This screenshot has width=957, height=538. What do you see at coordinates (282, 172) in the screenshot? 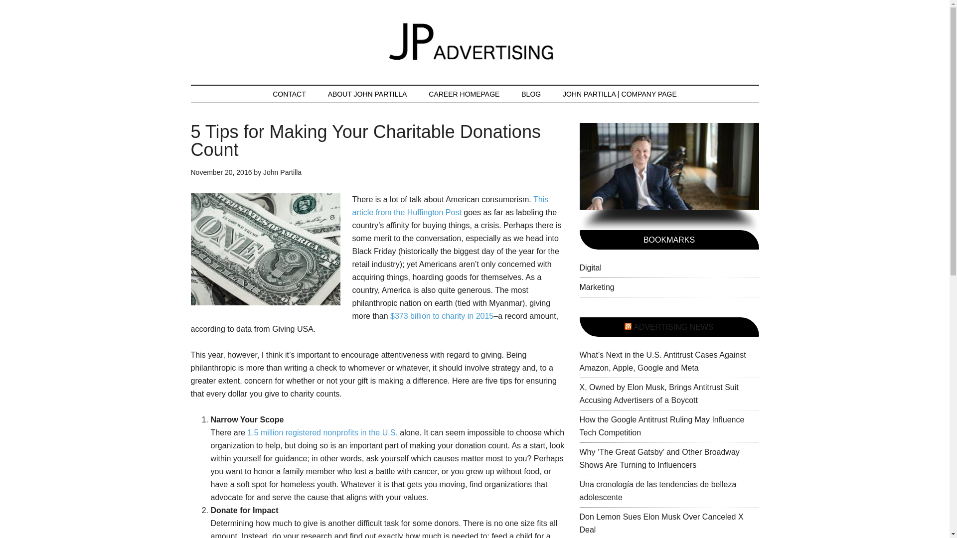
I see `John Partilla` at bounding box center [282, 172].